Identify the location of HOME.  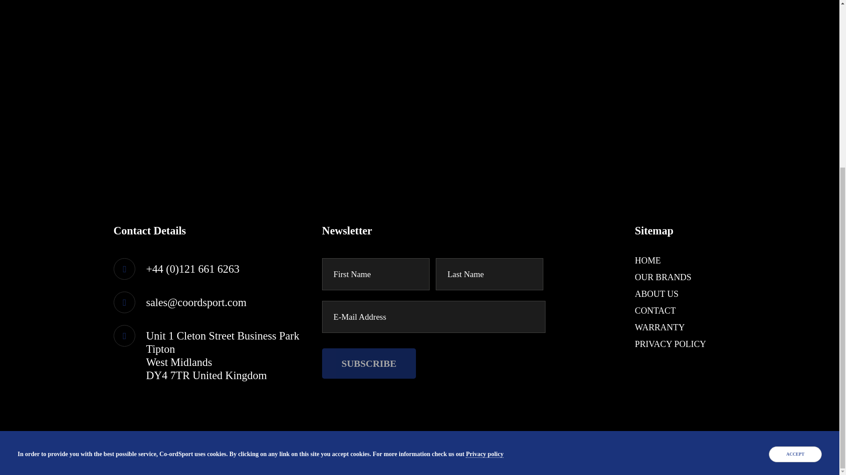
(648, 260).